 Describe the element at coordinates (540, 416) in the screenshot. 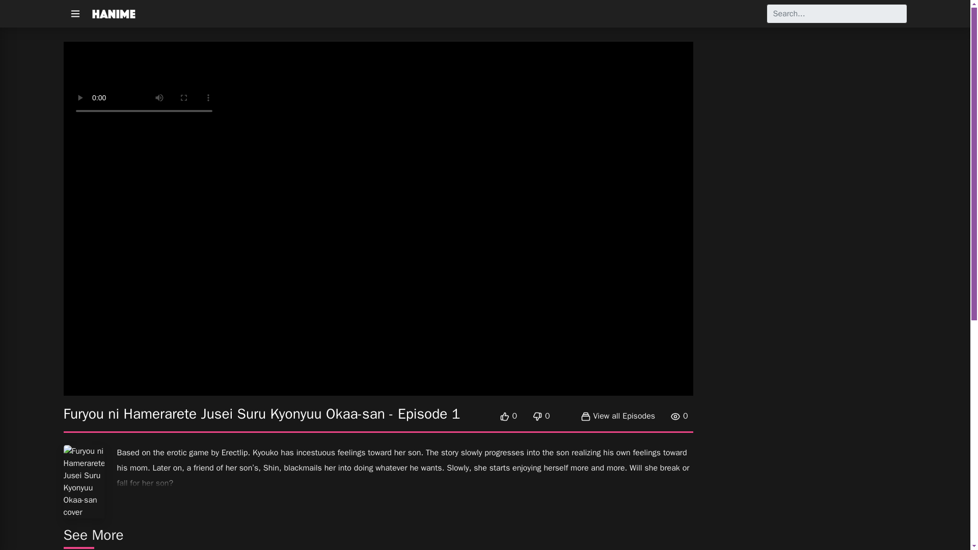

I see `0` at that location.